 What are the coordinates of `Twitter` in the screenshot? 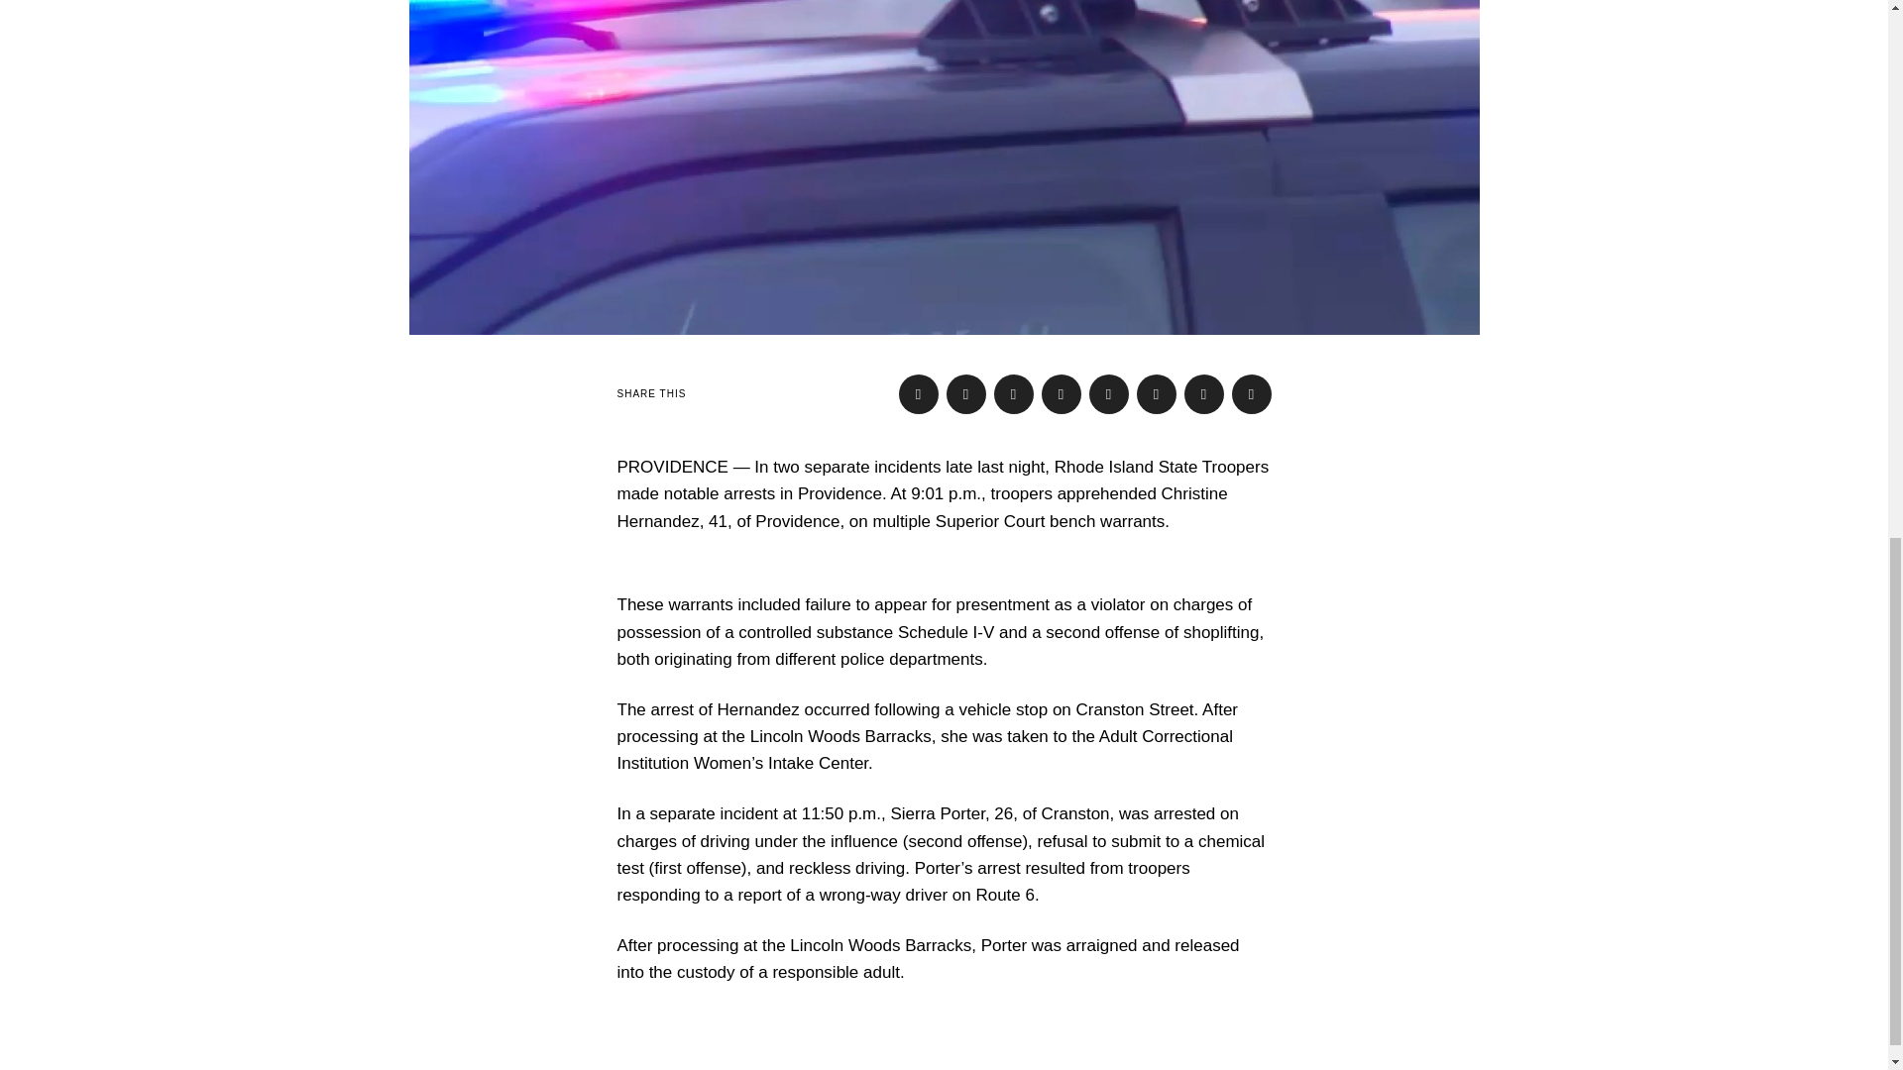 It's located at (1013, 394).